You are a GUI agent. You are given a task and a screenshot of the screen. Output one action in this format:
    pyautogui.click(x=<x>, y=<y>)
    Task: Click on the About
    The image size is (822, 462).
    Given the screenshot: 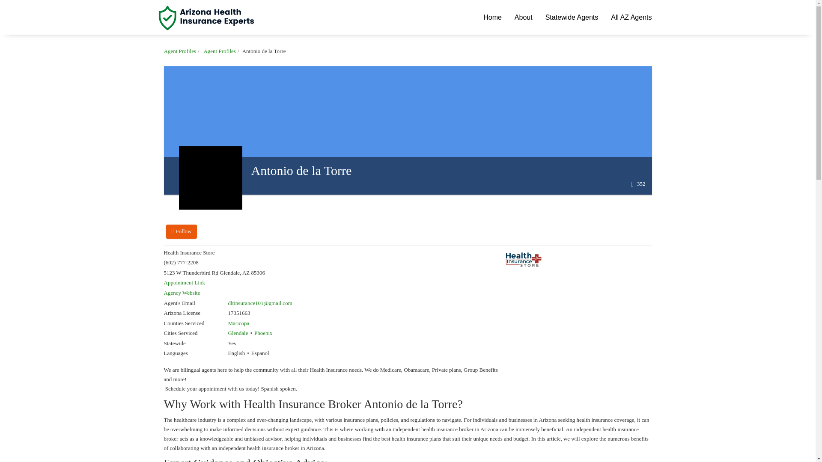 What is the action you would take?
    pyautogui.click(x=523, y=17)
    